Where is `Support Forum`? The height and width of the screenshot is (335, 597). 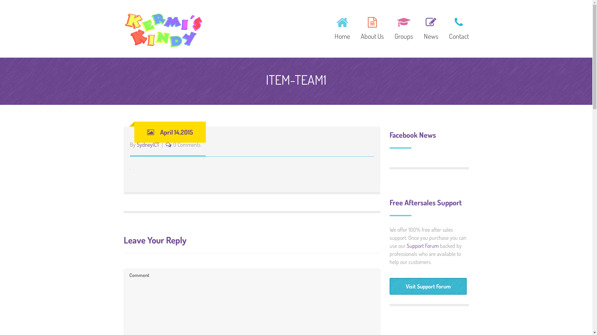 Support Forum is located at coordinates (423, 246).